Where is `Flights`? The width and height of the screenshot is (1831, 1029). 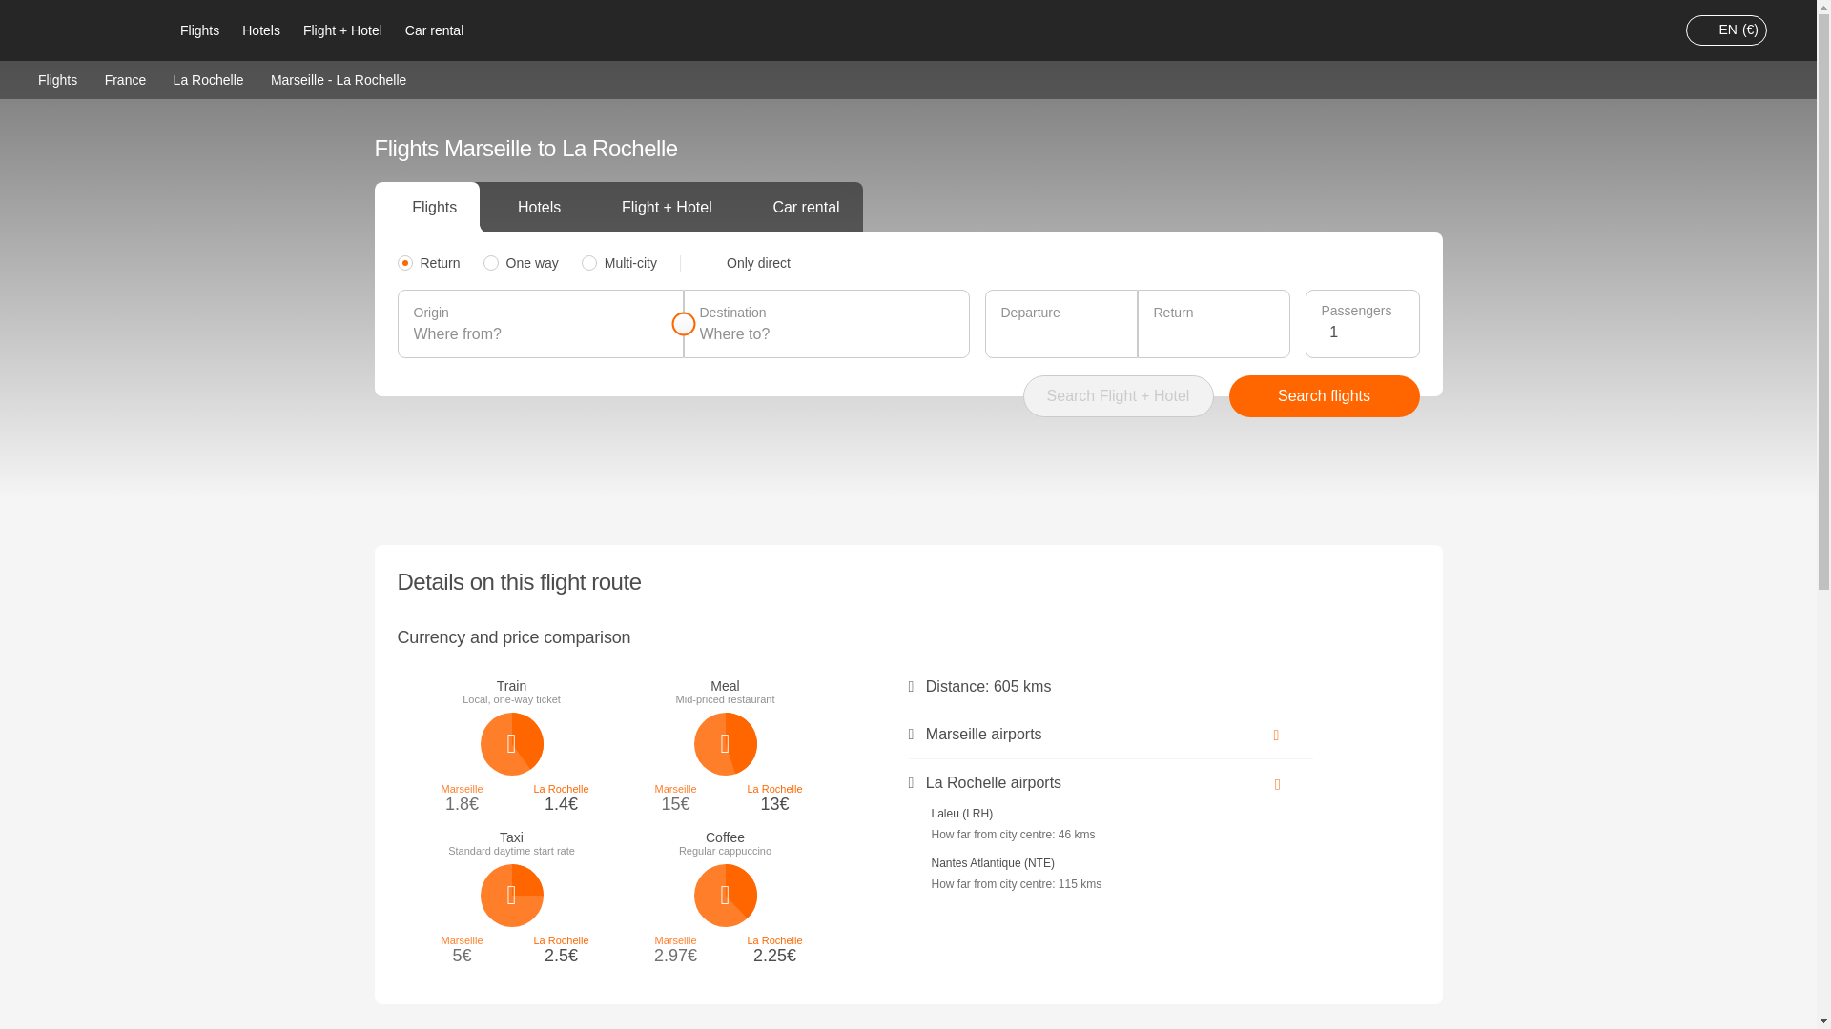 Flights is located at coordinates (198, 30).